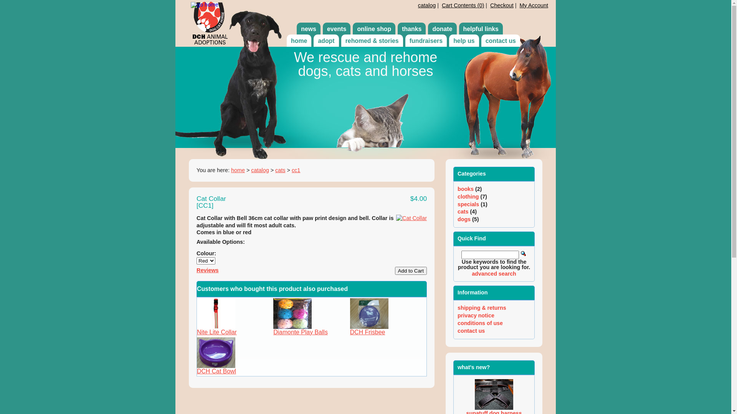 The height and width of the screenshot is (414, 737). Describe the element at coordinates (480, 323) in the screenshot. I see `conditions of use` at that location.